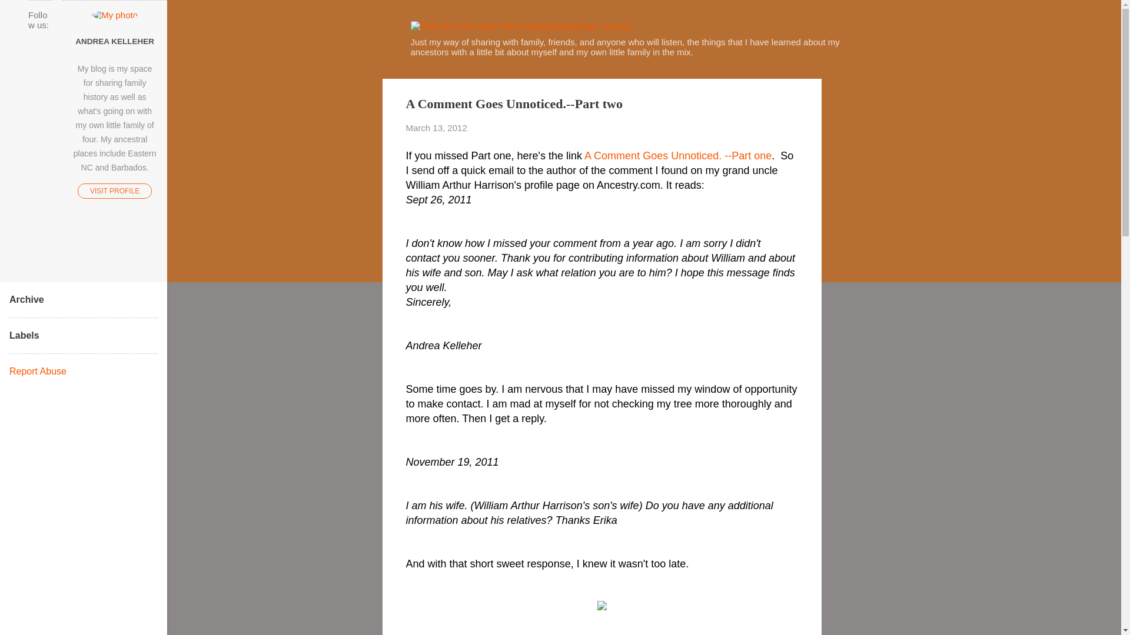  Describe the element at coordinates (437, 128) in the screenshot. I see `permanent link` at that location.